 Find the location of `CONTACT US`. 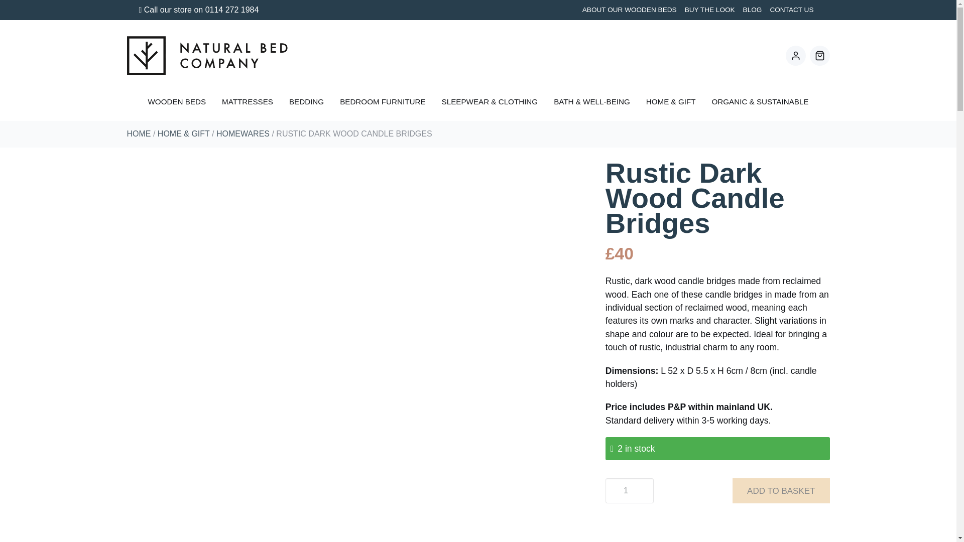

CONTACT US is located at coordinates (791, 10).